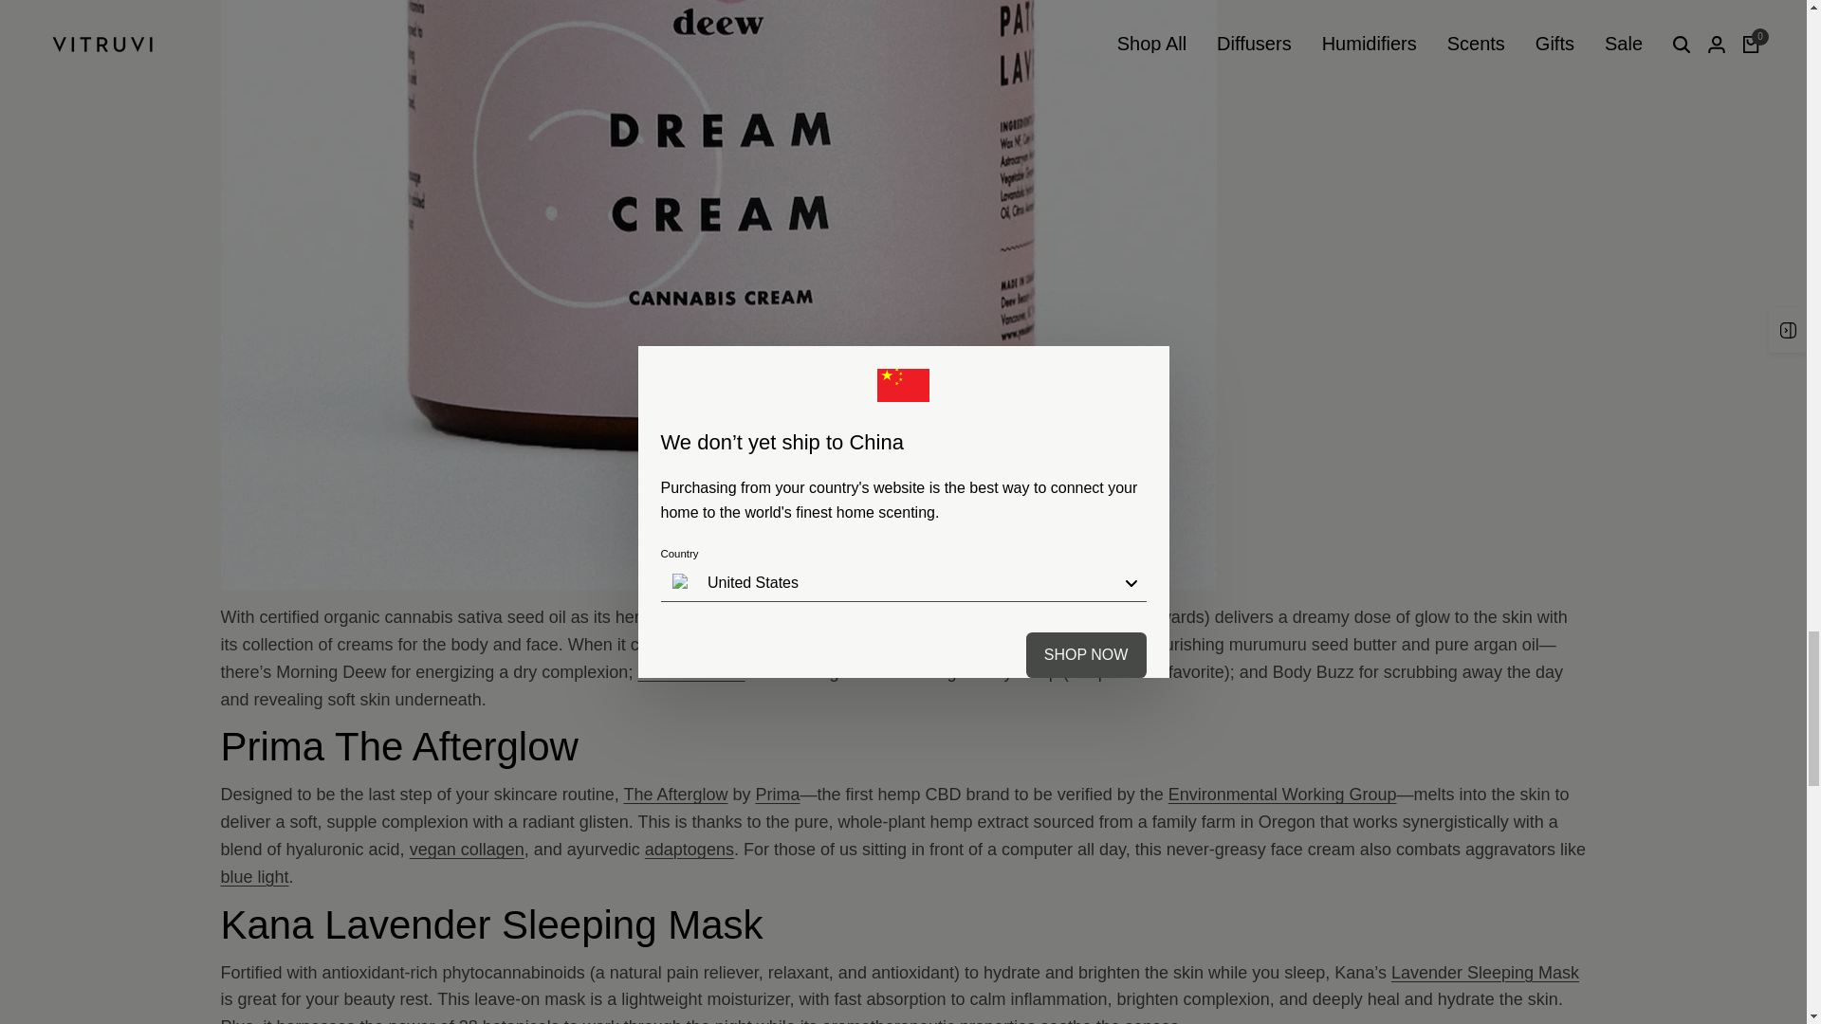  Describe the element at coordinates (1282, 795) in the screenshot. I see `Environmental Working Group` at that location.